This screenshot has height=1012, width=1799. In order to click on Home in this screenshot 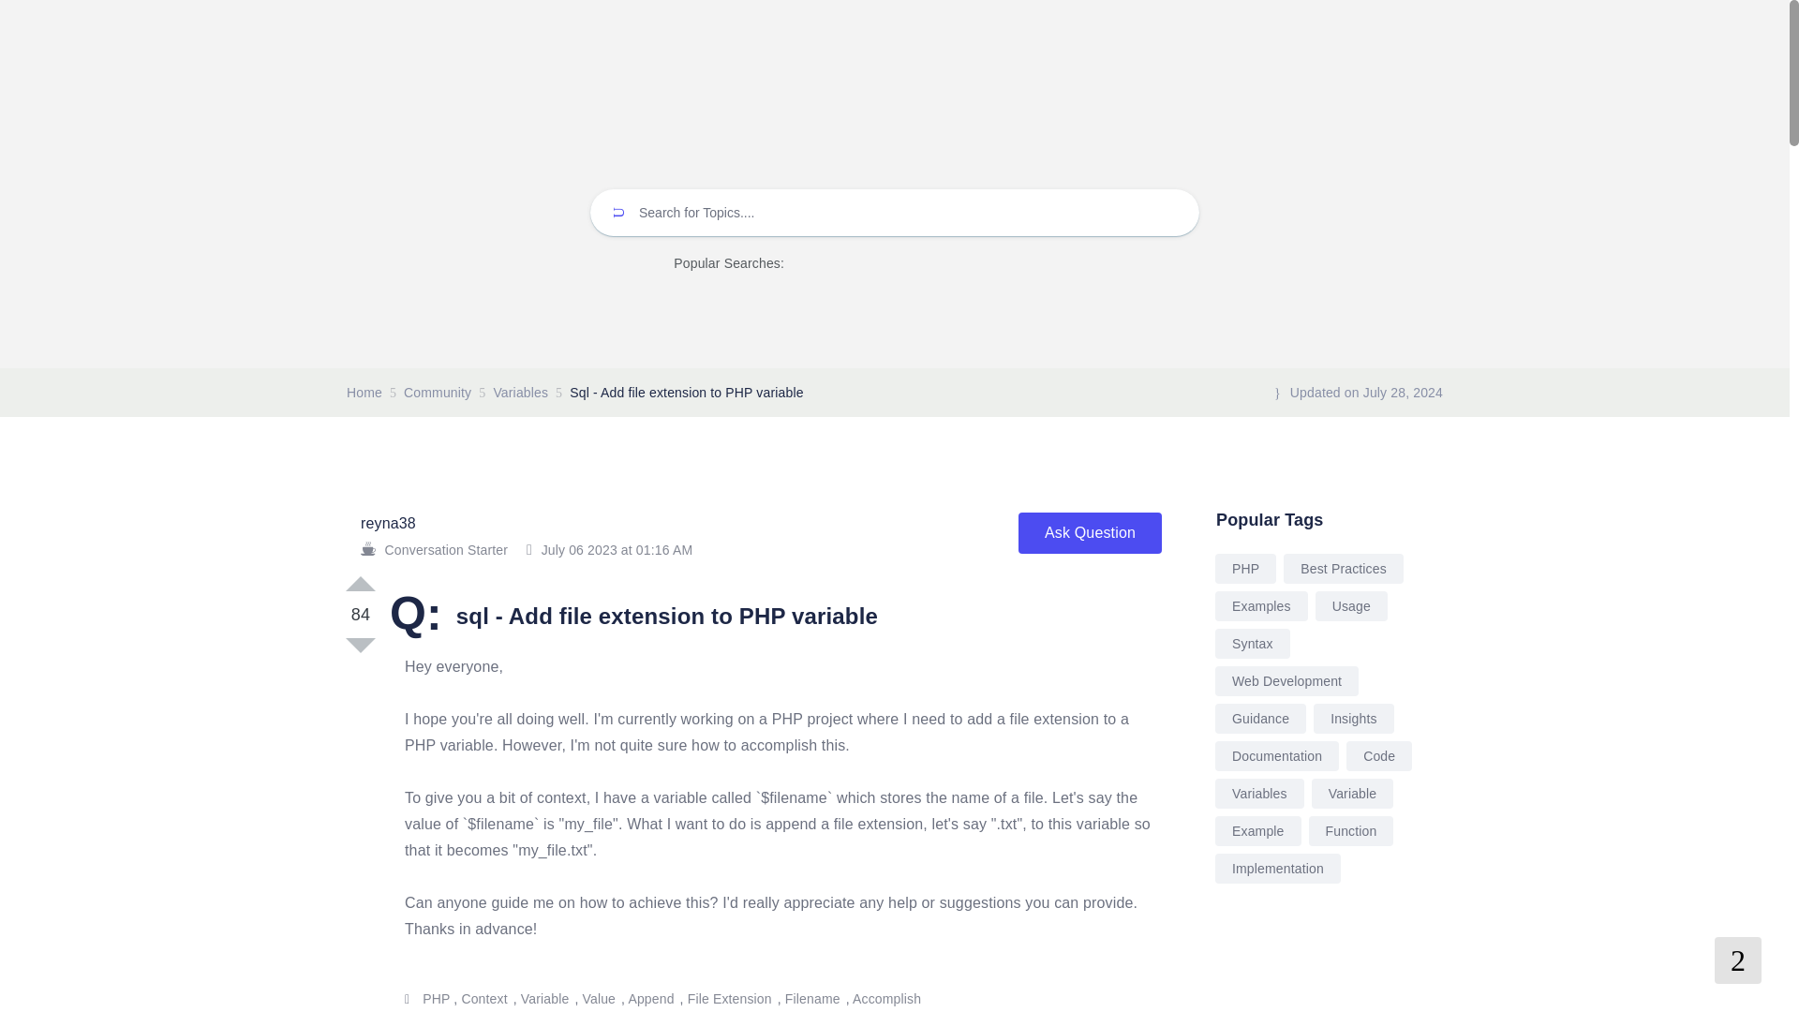, I will do `click(364, 392)`.